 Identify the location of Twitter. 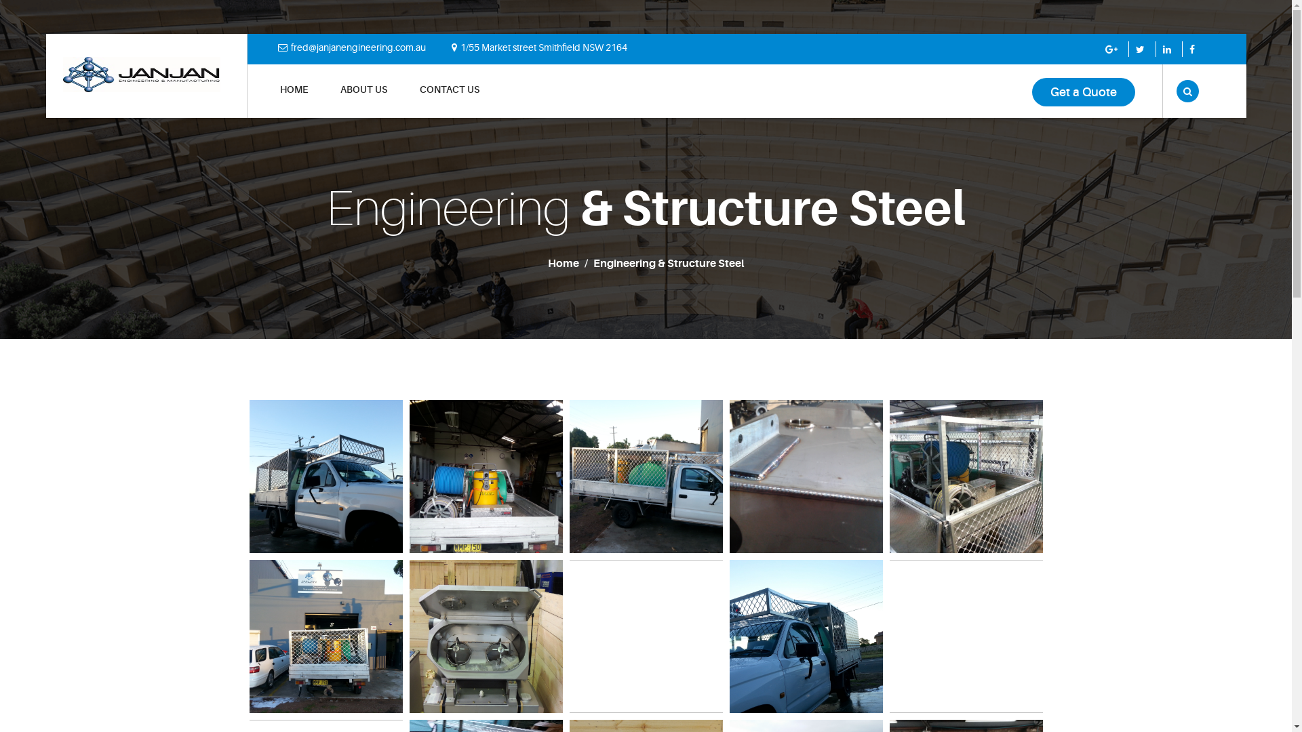
(1142, 49).